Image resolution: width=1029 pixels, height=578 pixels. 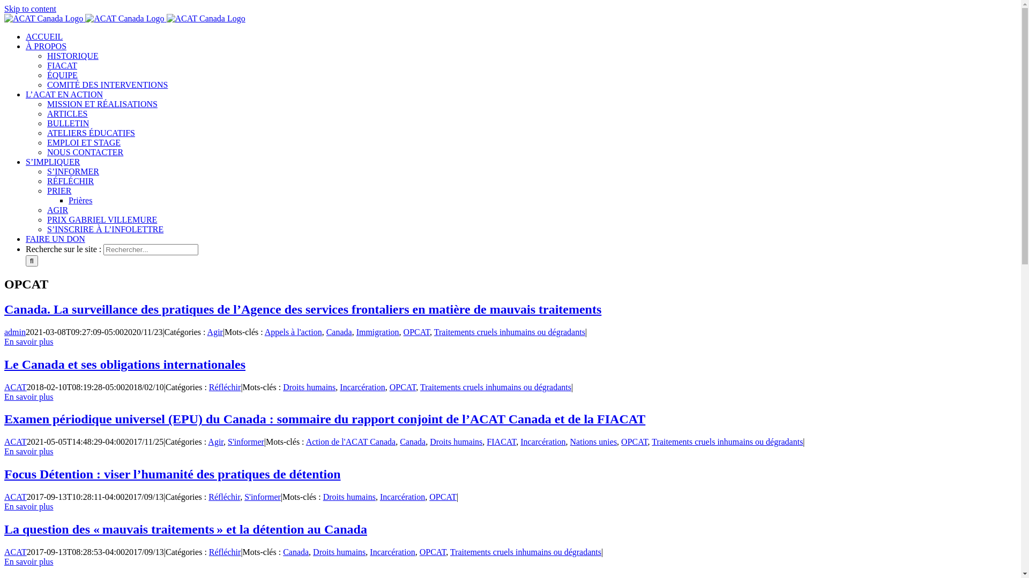 I want to click on OPCAT, so click(x=433, y=552).